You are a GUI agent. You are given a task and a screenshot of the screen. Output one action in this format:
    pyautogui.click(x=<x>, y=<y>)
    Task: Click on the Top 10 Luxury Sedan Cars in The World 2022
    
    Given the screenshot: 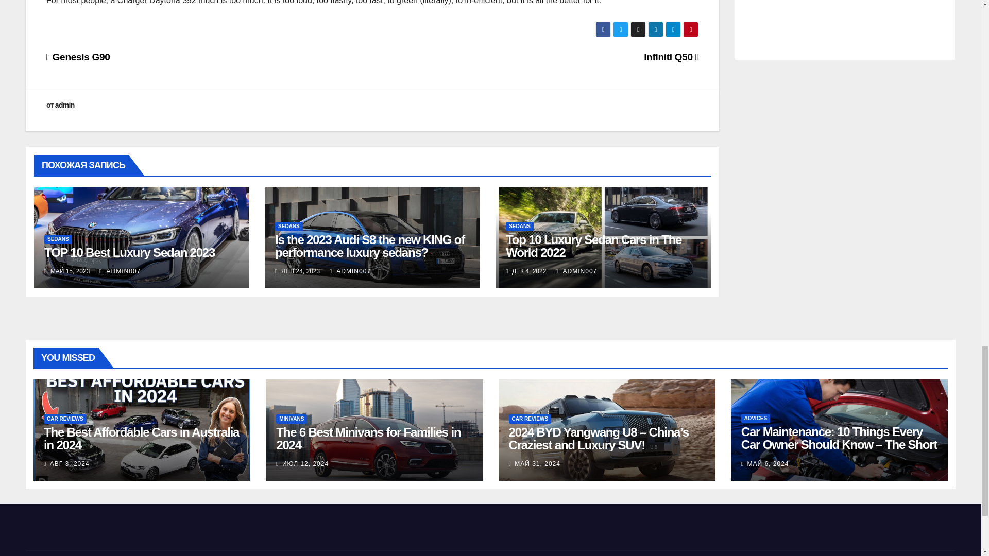 What is the action you would take?
    pyautogui.click(x=593, y=246)
    